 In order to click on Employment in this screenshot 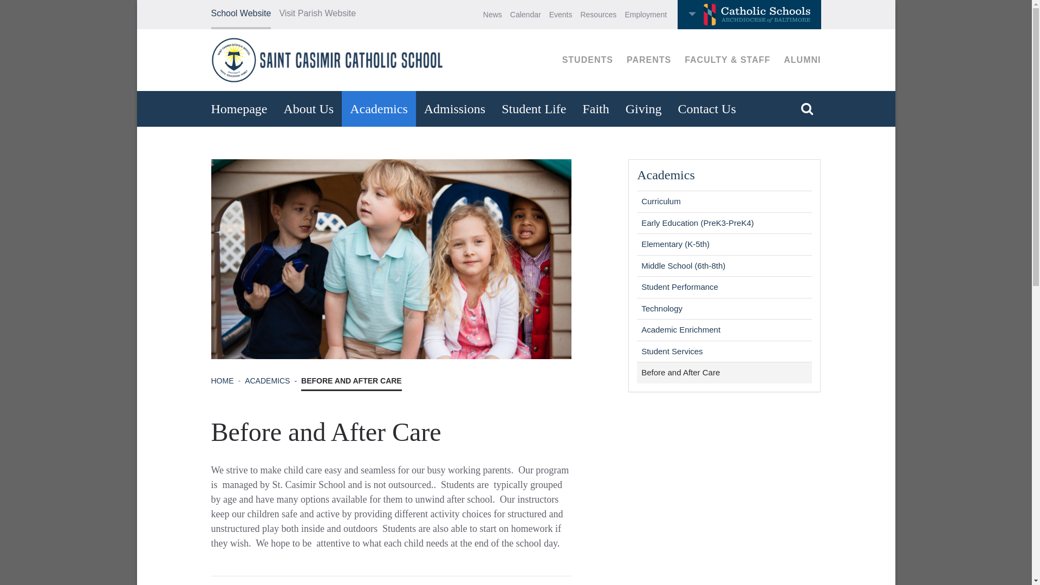, I will do `click(646, 14)`.